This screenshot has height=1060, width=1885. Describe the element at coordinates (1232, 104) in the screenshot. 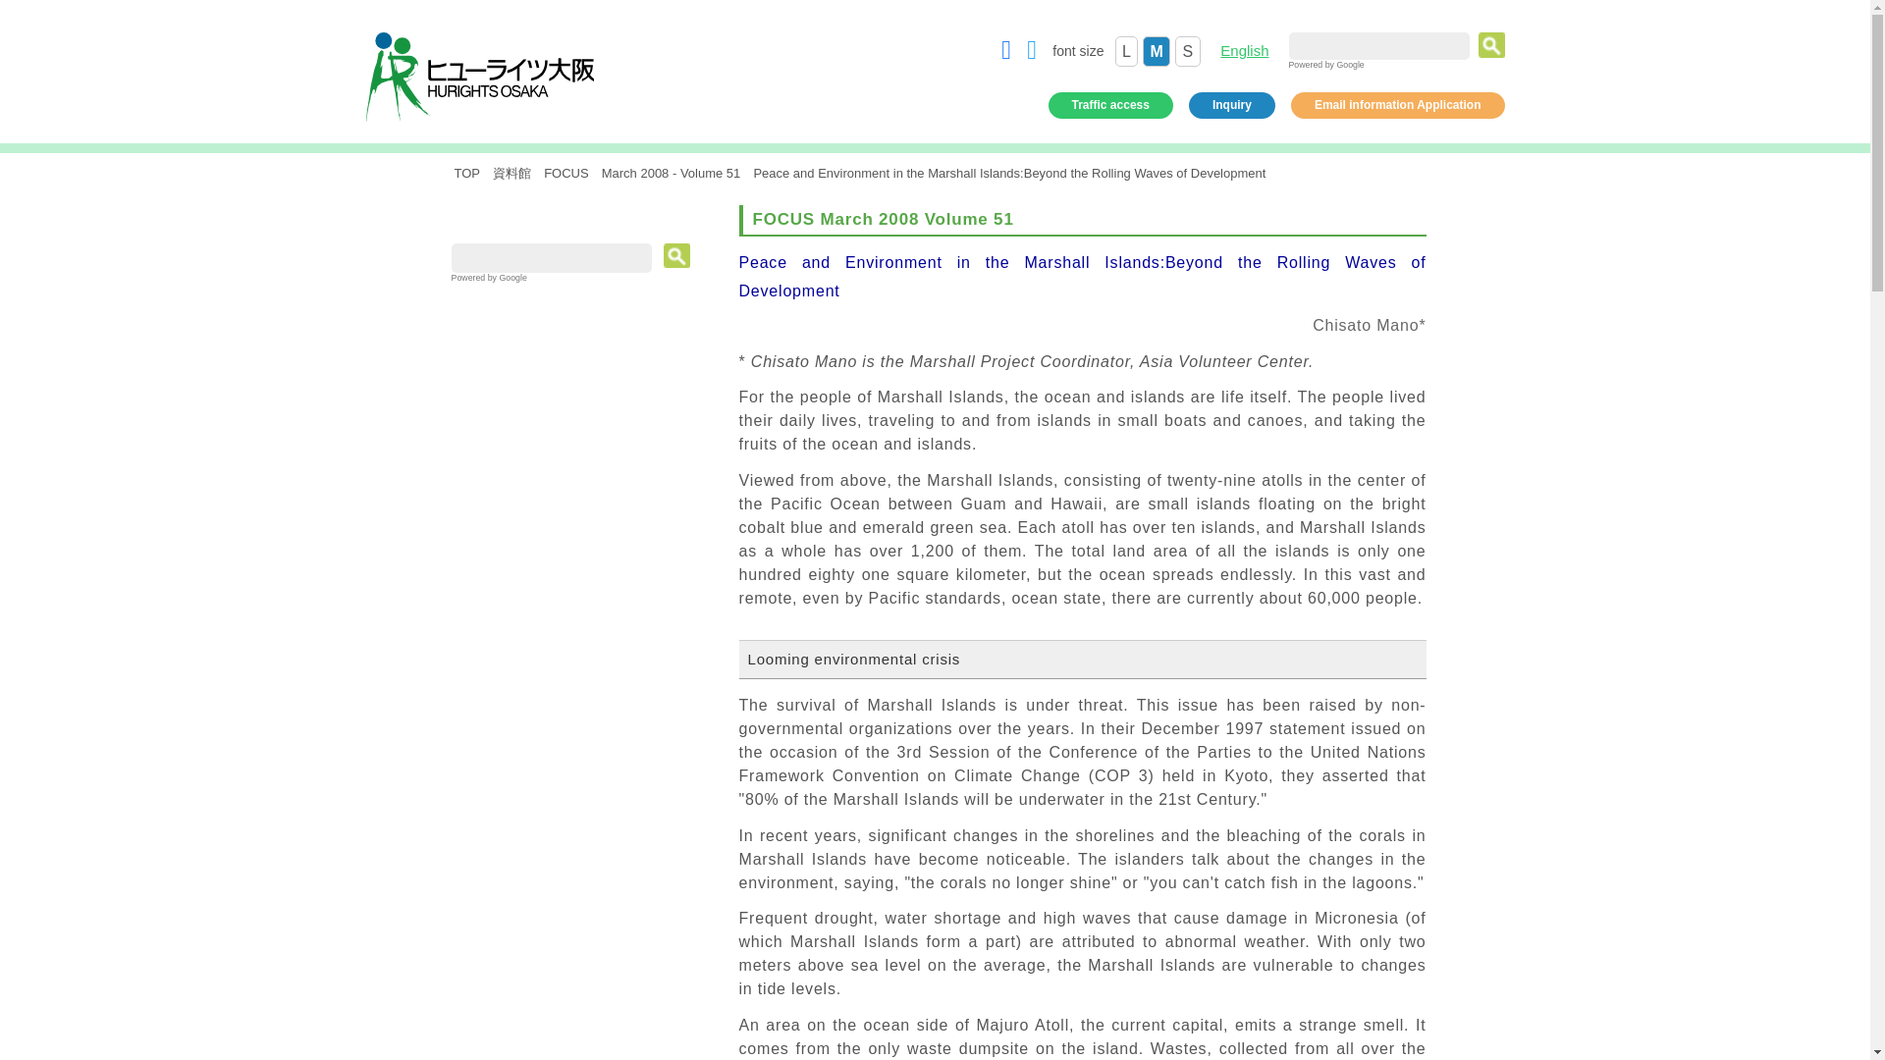

I see `Inquiry` at that location.